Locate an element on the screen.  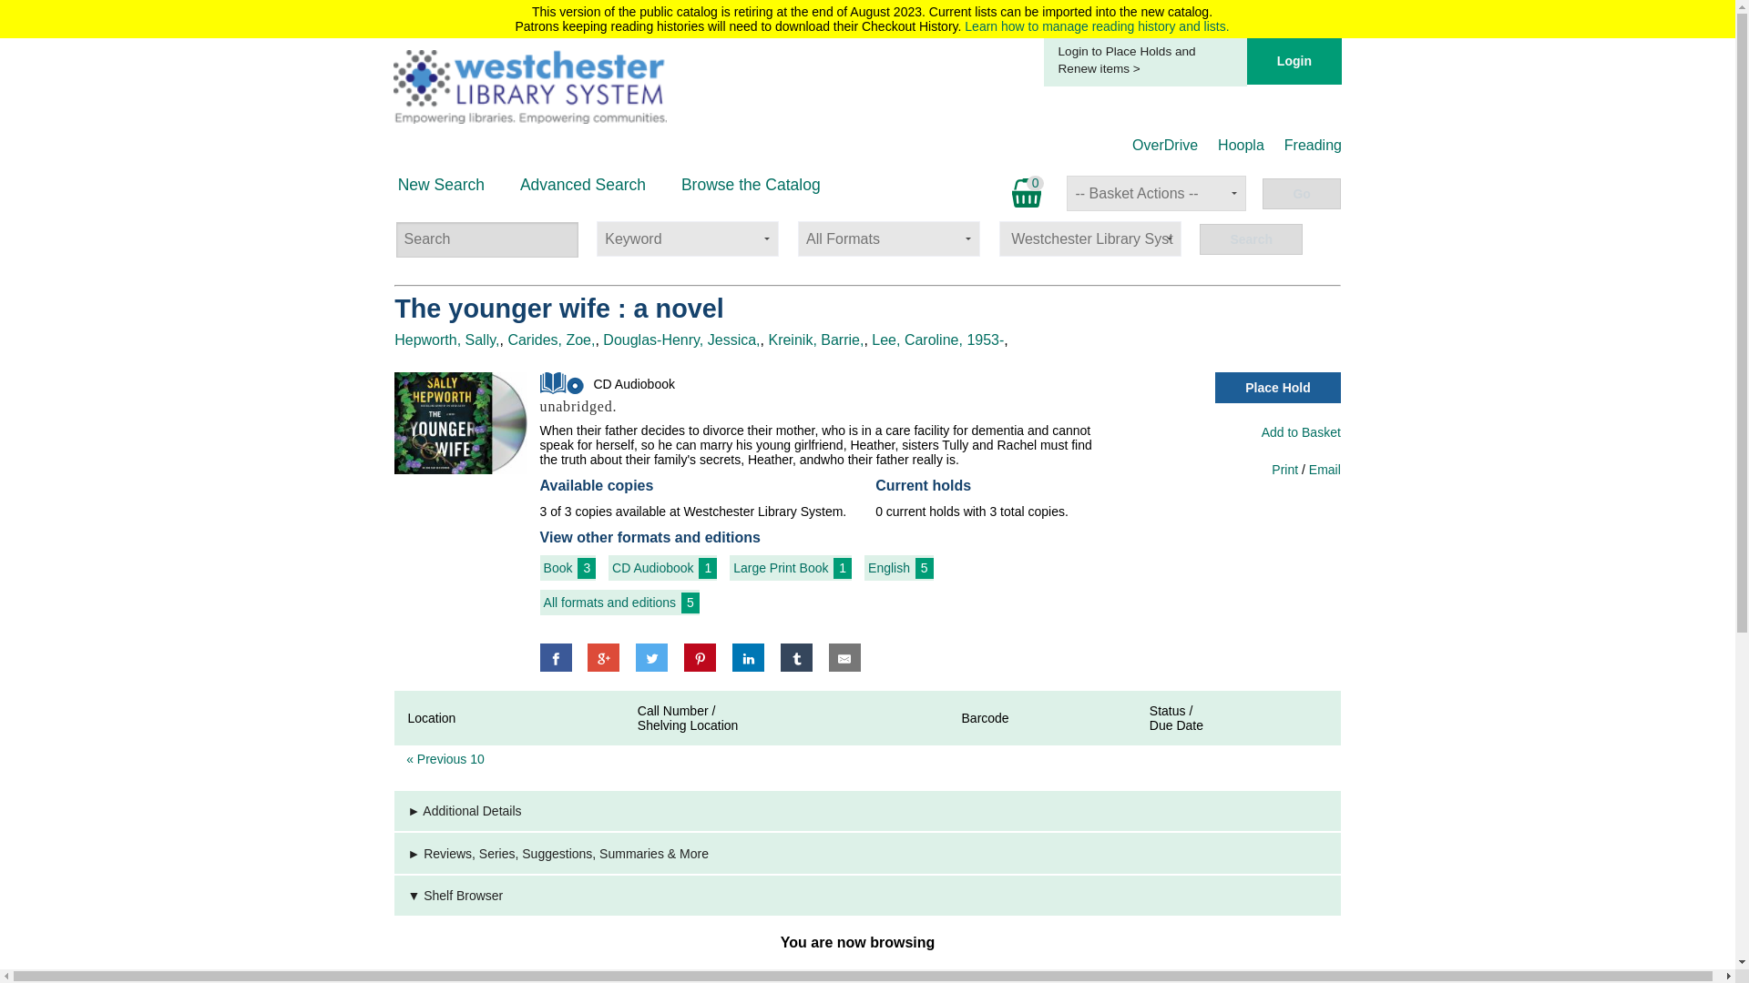
Learn how to manage reading history and lists. is located at coordinates (1097, 25).